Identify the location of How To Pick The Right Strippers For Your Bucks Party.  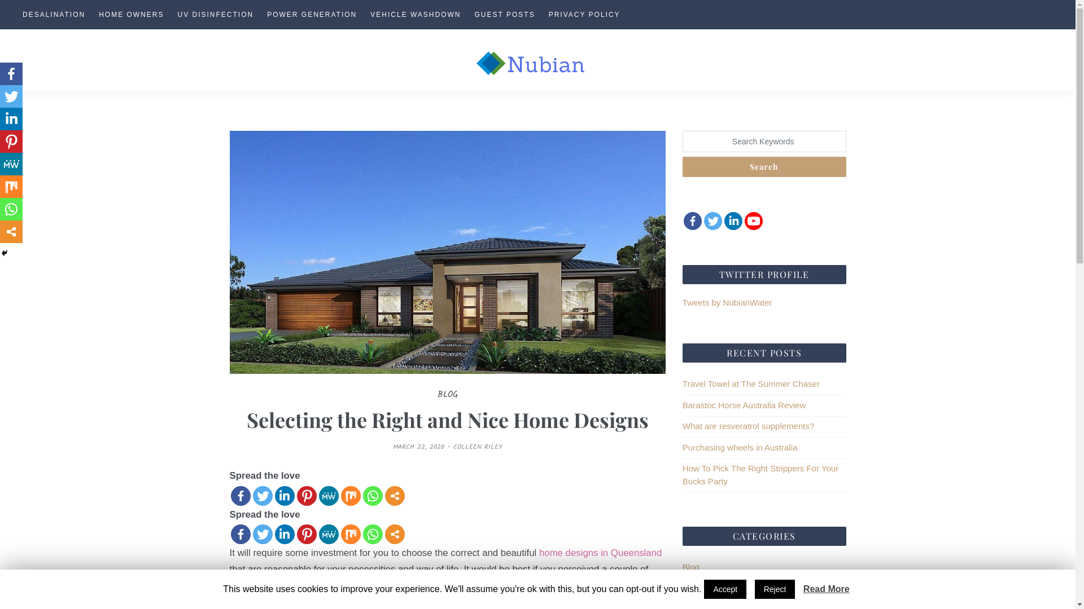
(760, 475).